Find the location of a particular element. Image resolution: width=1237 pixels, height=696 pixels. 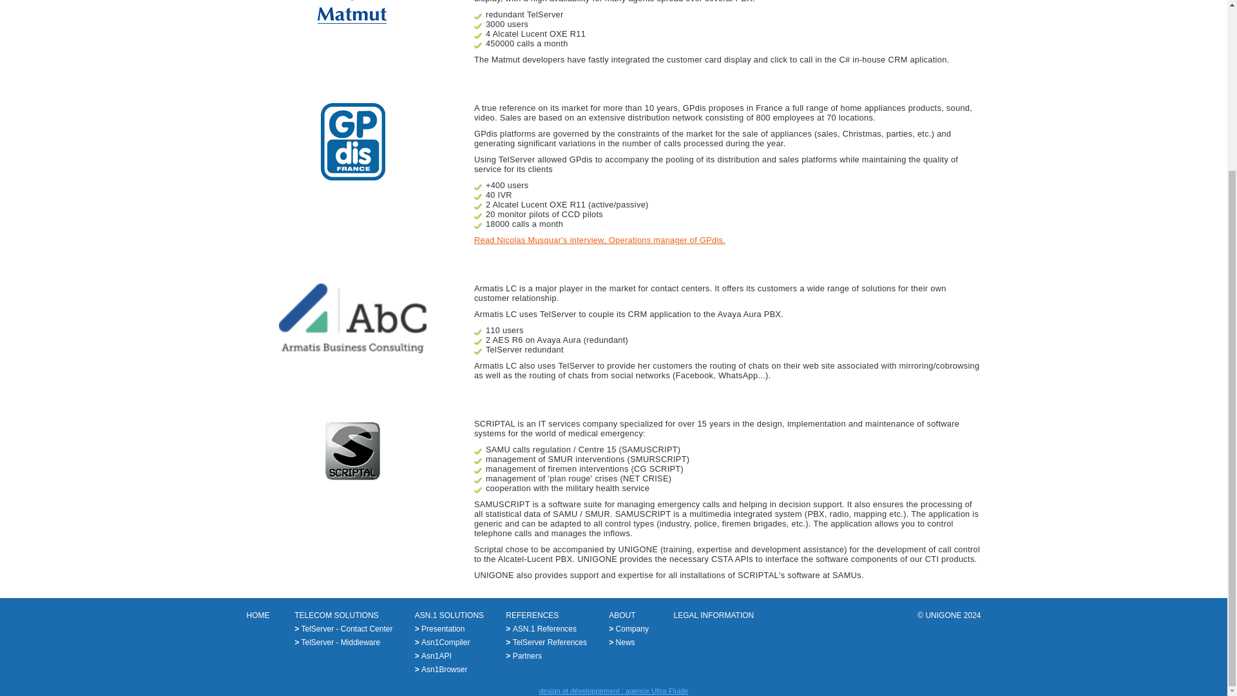

Partners is located at coordinates (523, 655).